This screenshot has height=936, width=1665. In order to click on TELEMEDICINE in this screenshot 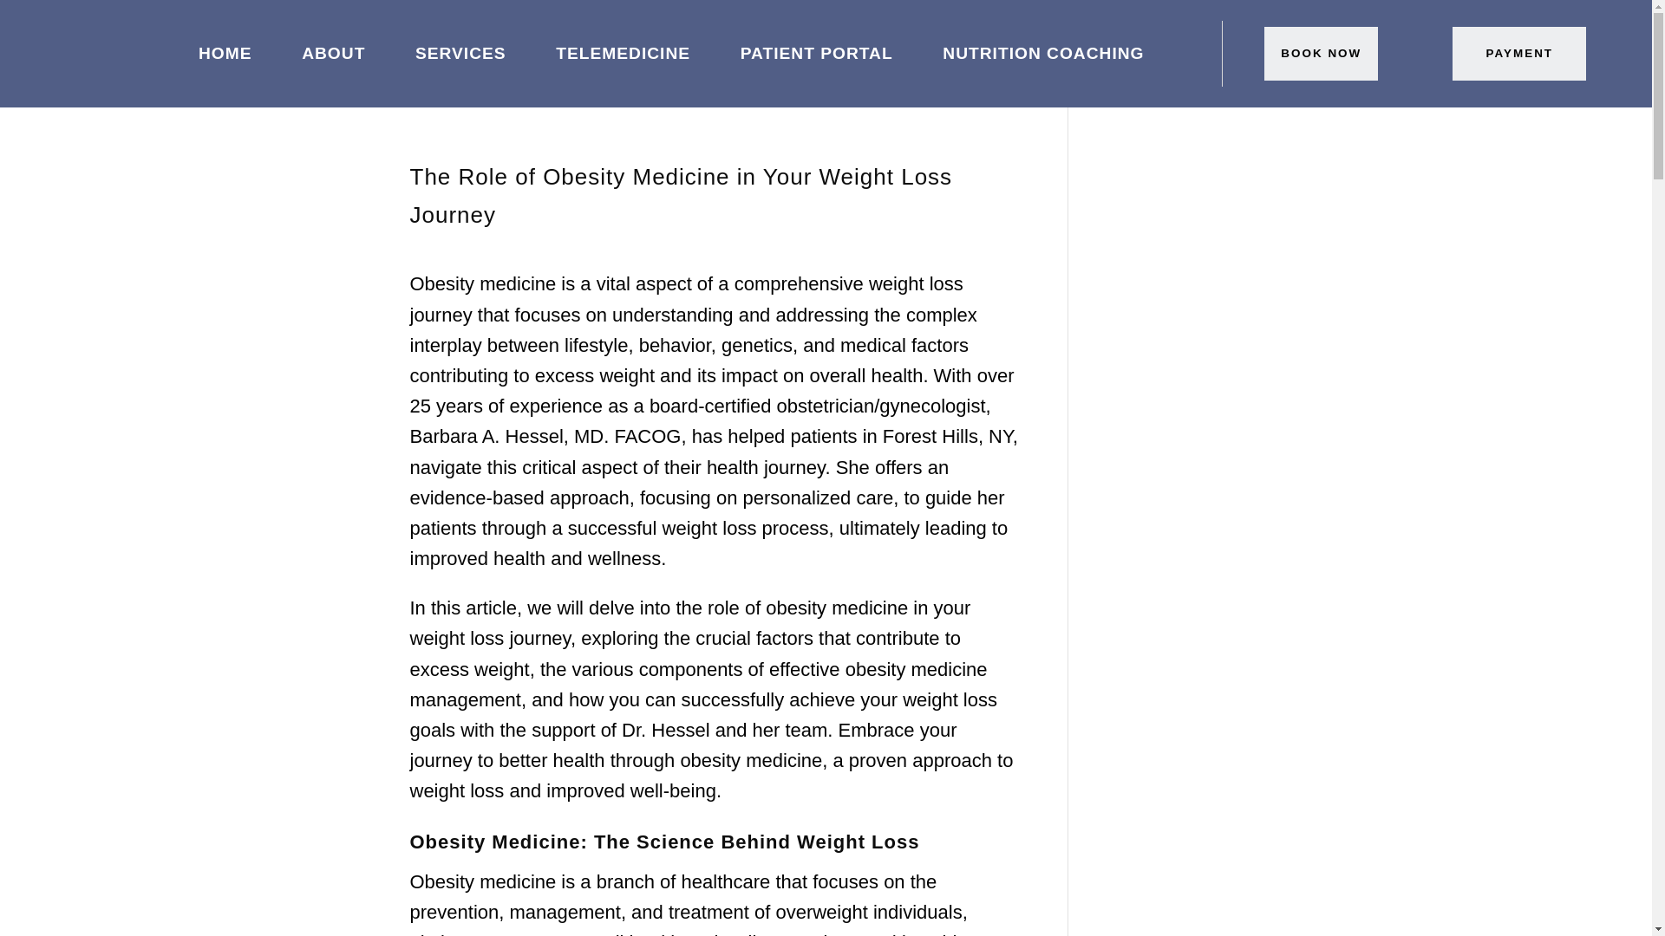, I will do `click(623, 54)`.